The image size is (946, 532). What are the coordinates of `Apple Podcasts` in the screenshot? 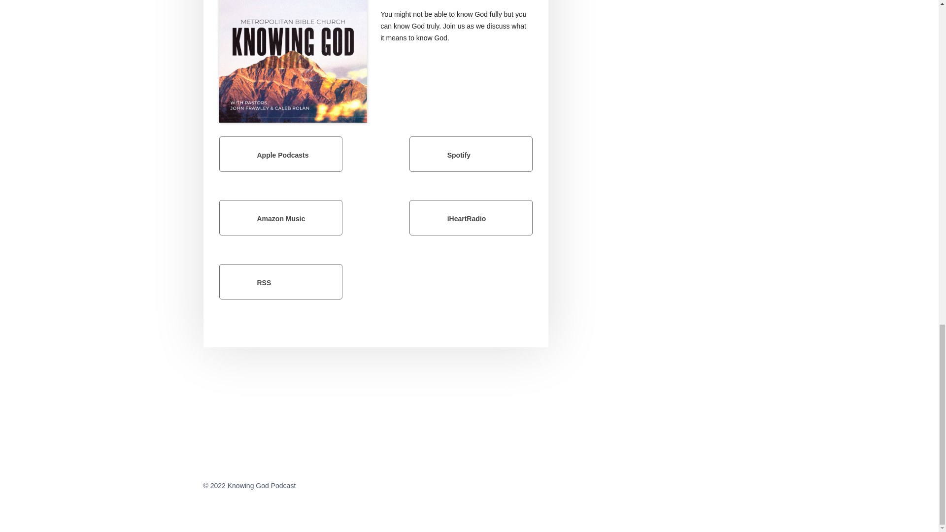 It's located at (280, 154).